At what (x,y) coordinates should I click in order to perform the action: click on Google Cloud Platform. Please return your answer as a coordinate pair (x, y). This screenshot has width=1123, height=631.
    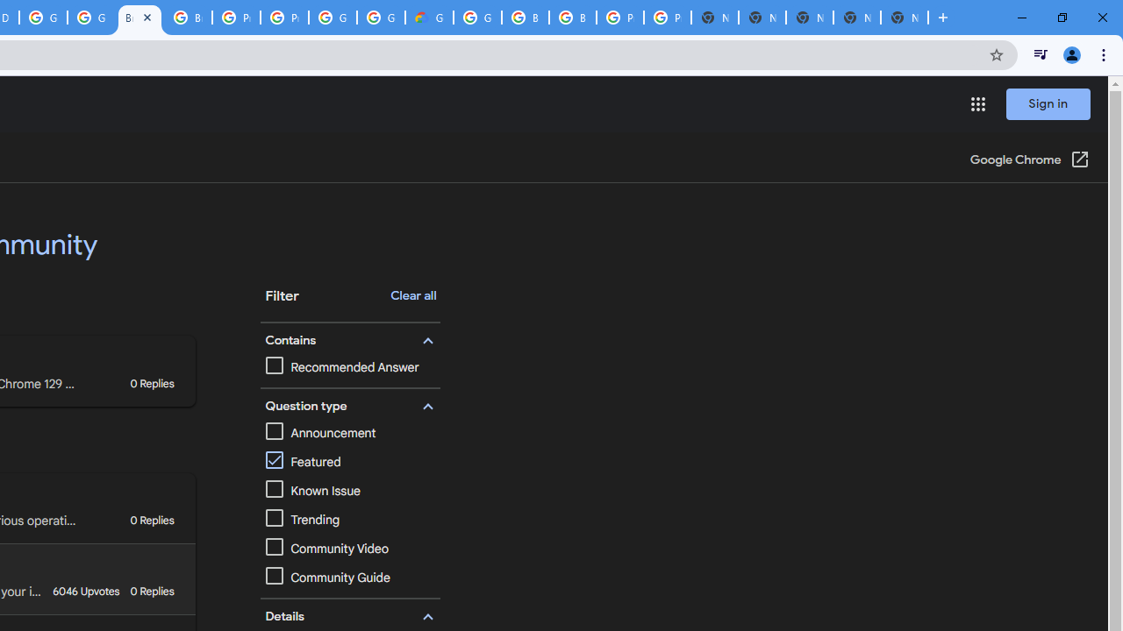
    Looking at the image, I should click on (381, 18).